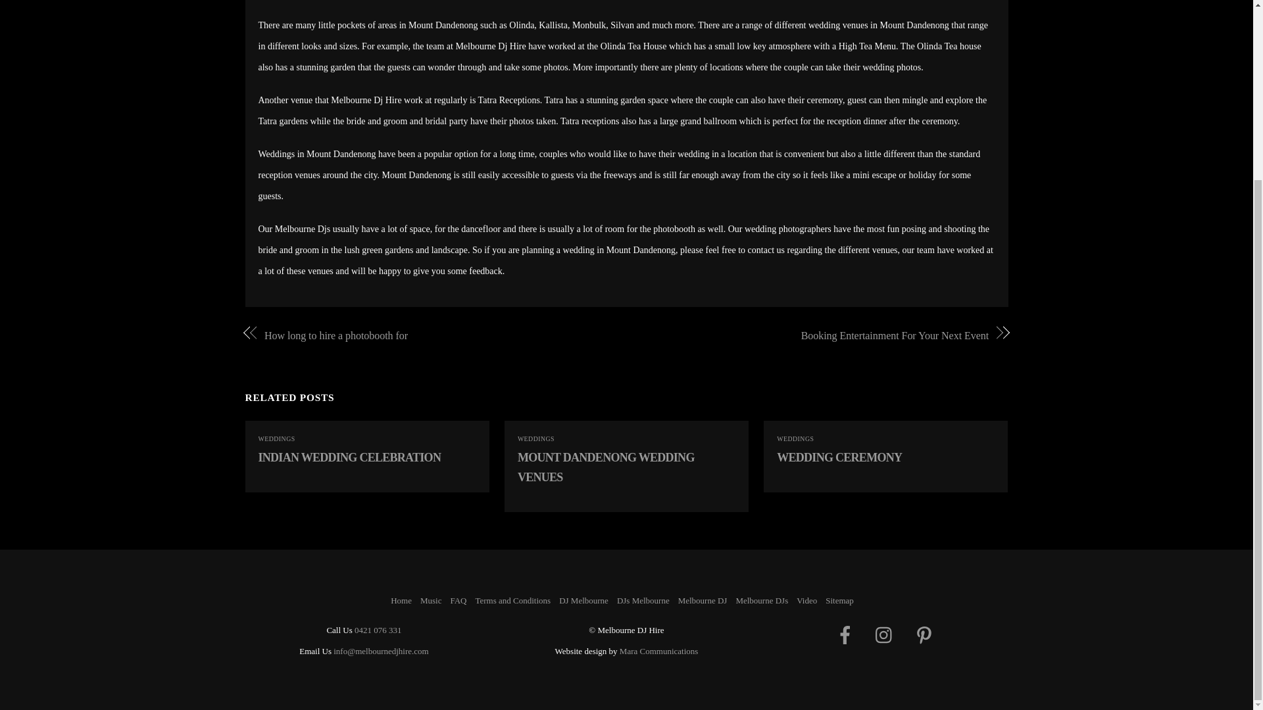  I want to click on WEDDING CEREMONY, so click(839, 458).